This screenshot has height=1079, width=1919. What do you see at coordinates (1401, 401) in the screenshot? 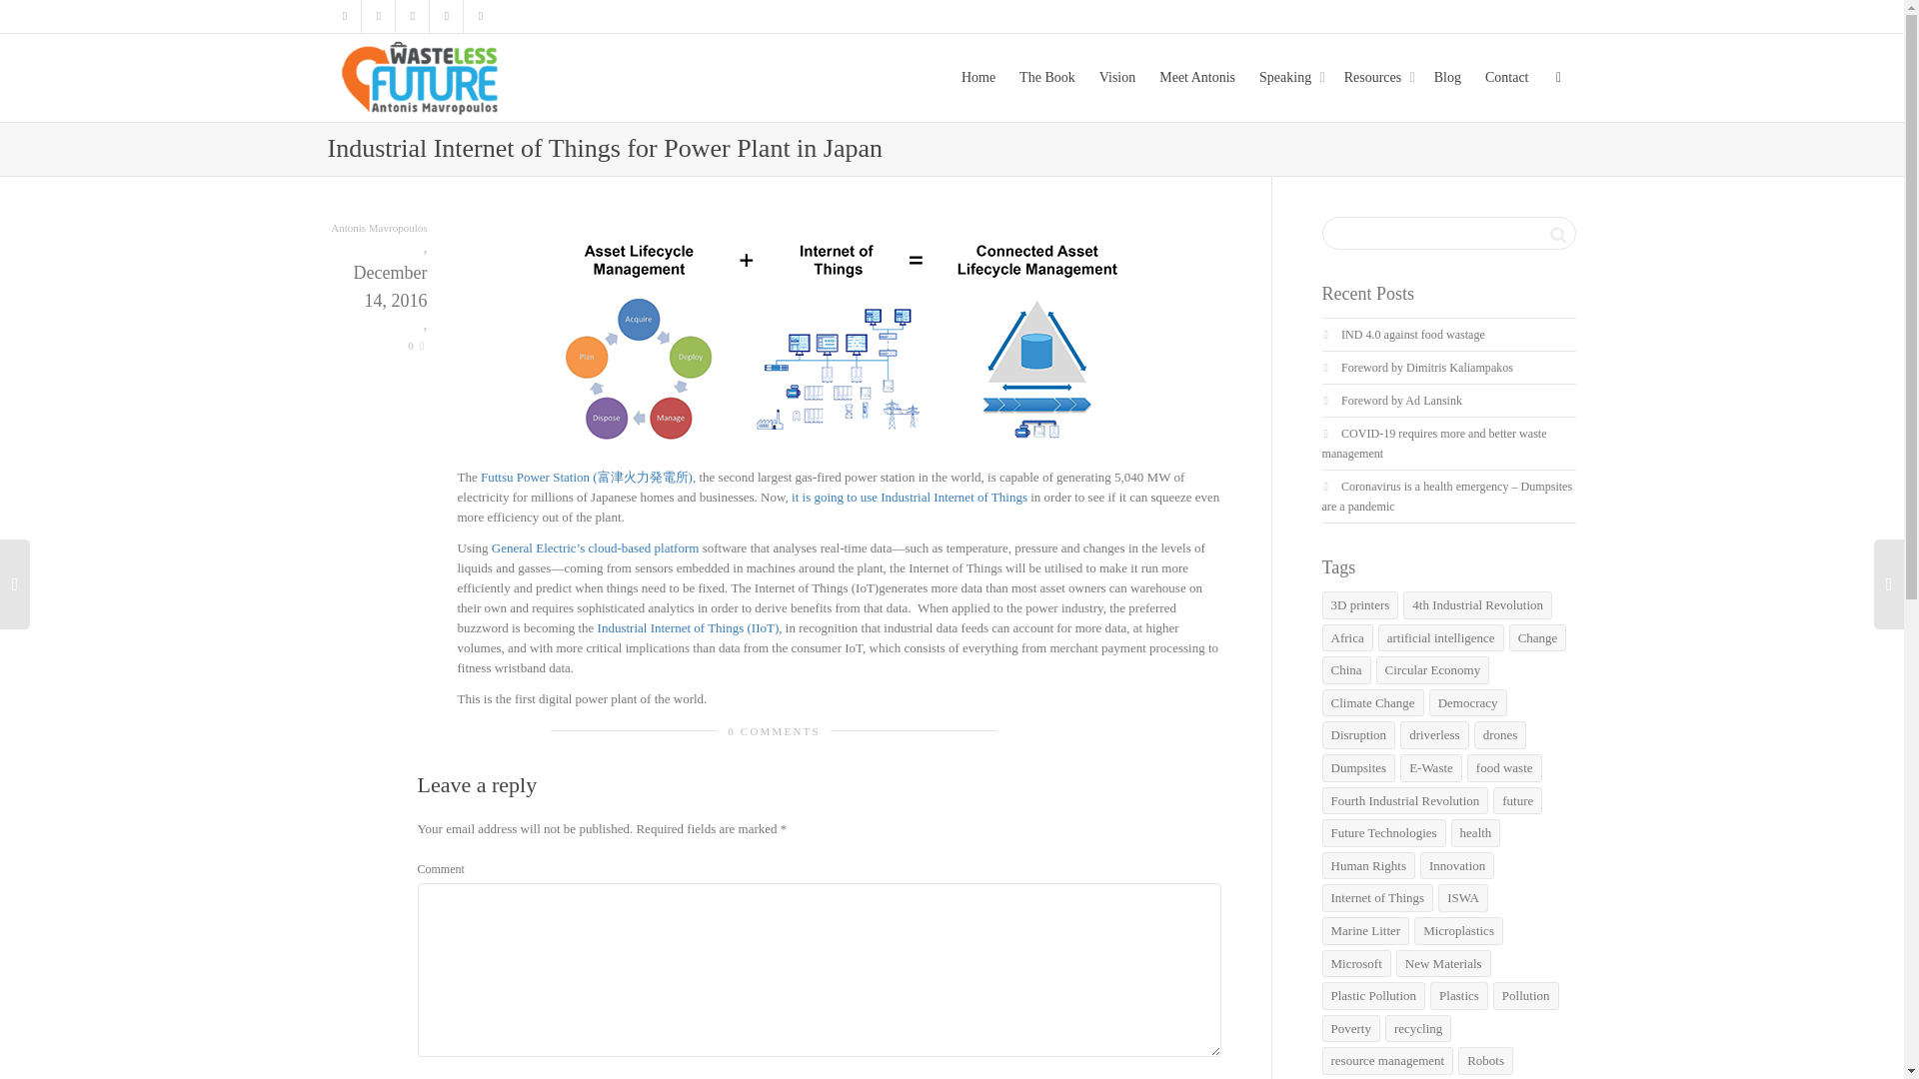
I see `Foreword by Ad Lansink` at bounding box center [1401, 401].